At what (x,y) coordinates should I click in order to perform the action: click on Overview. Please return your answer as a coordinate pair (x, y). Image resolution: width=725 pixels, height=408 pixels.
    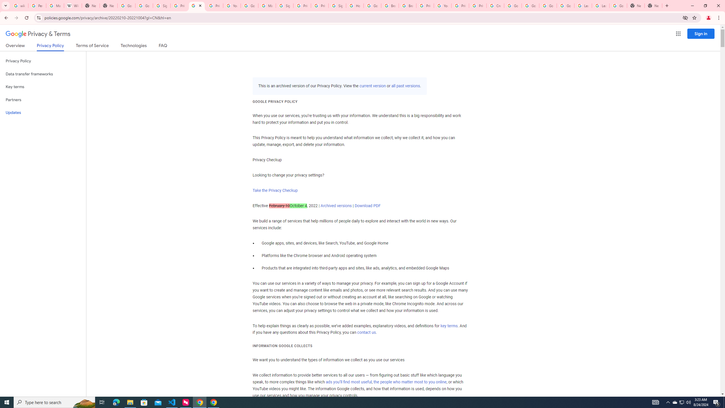
    Looking at the image, I should click on (15, 46).